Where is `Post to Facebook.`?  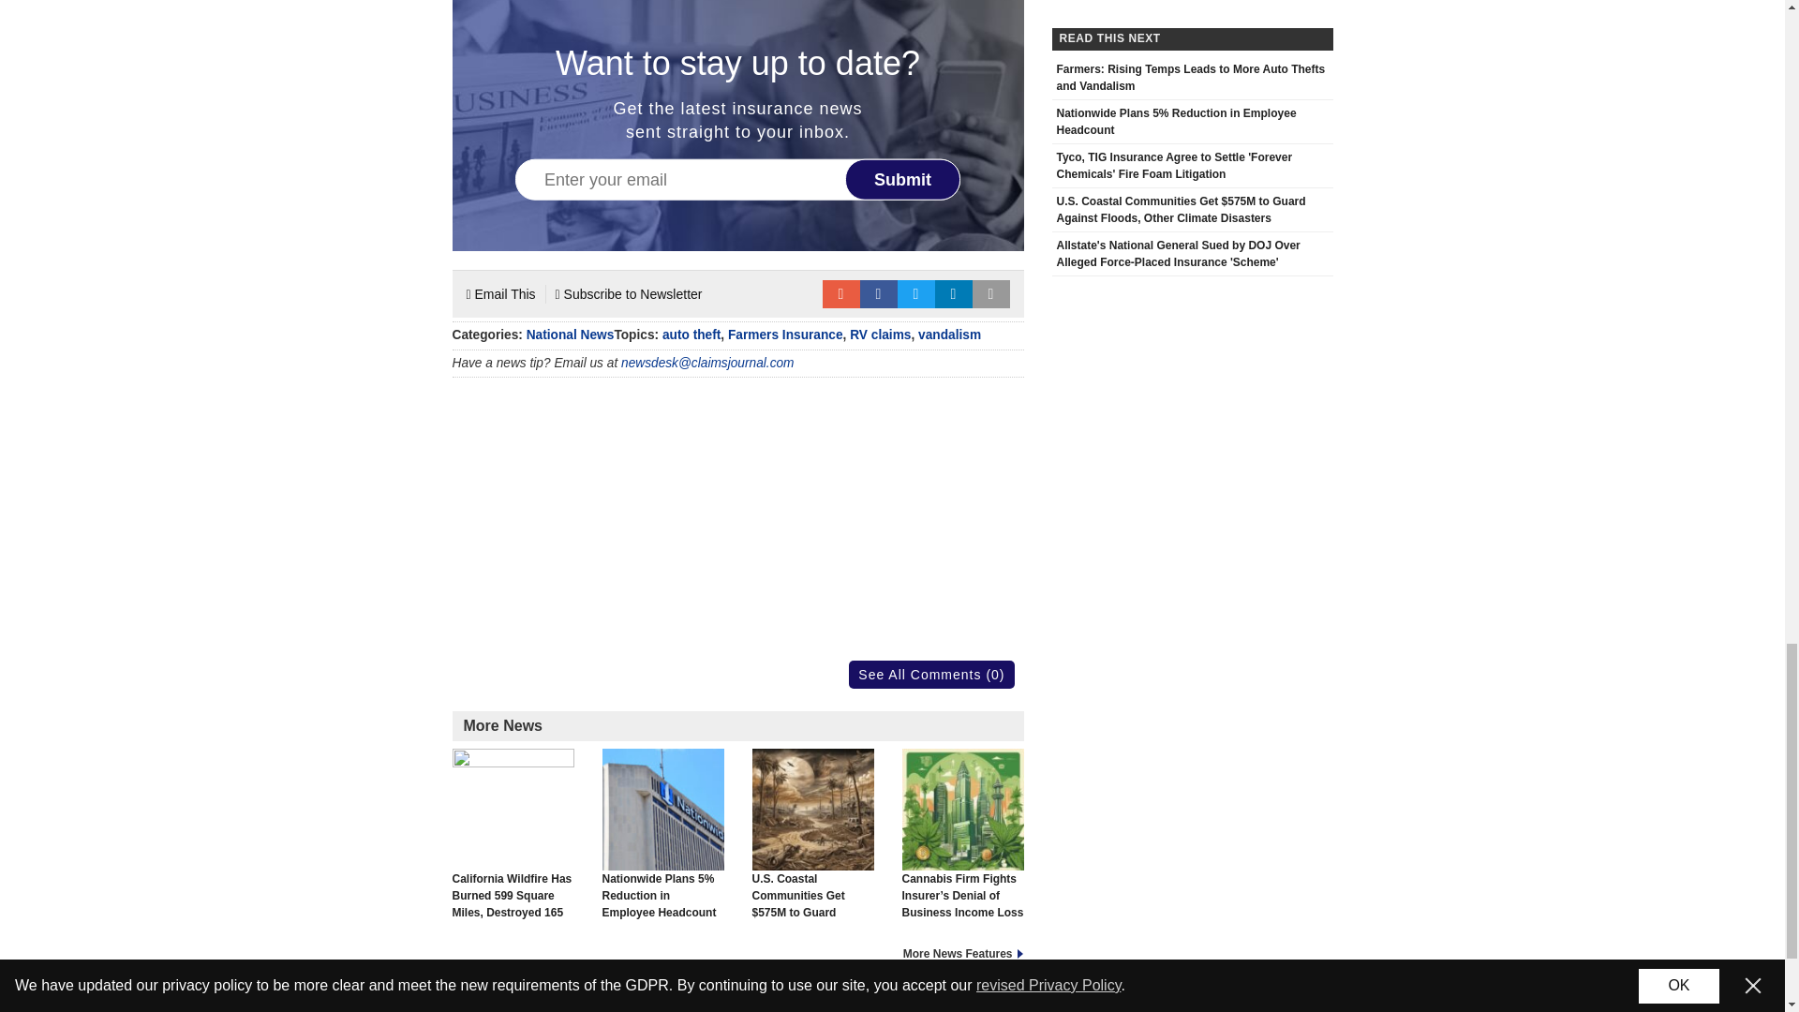
Post to Facebook. is located at coordinates (879, 294).